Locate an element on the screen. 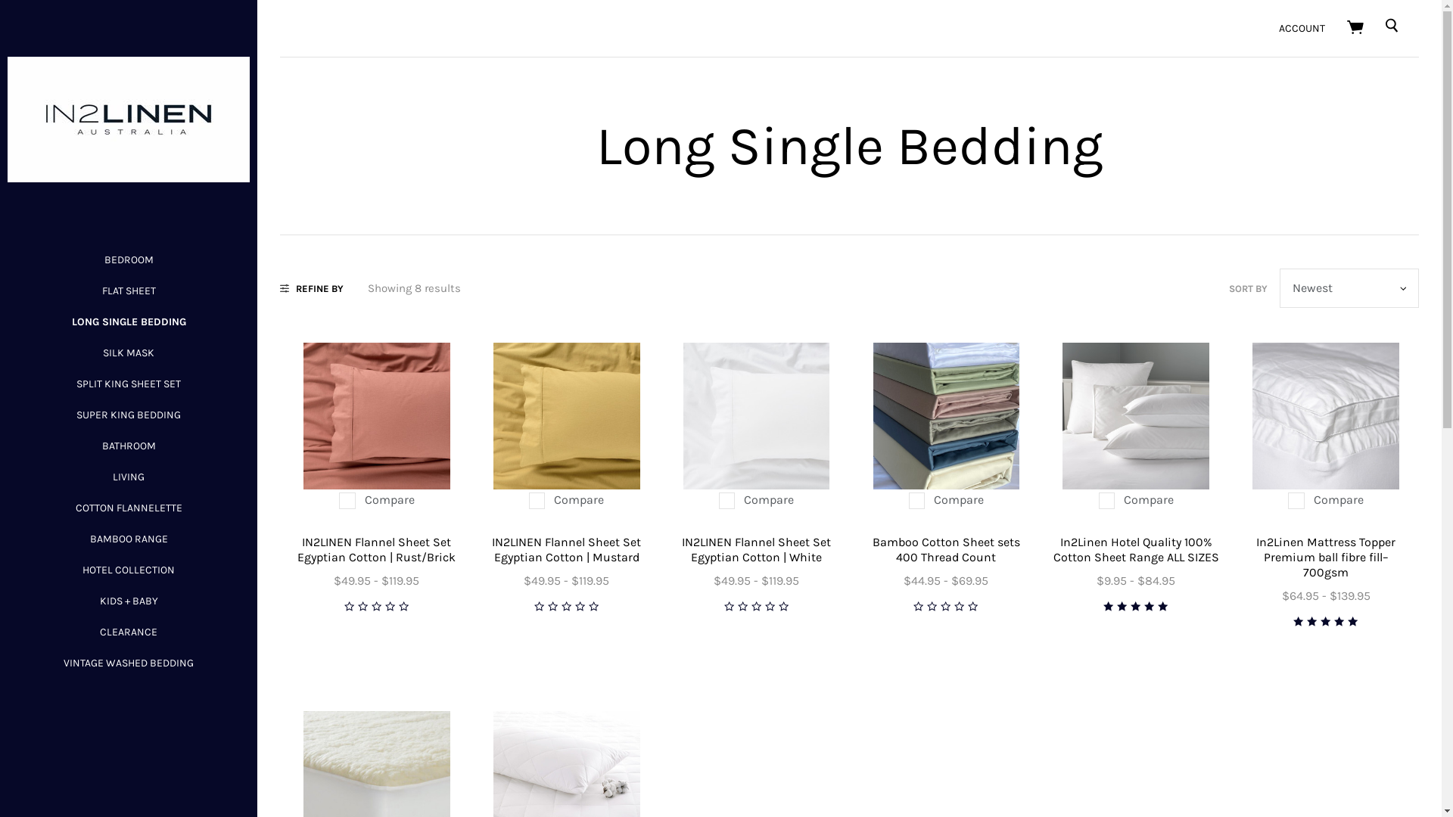 The height and width of the screenshot is (817, 1453). CART is located at coordinates (1356, 29).